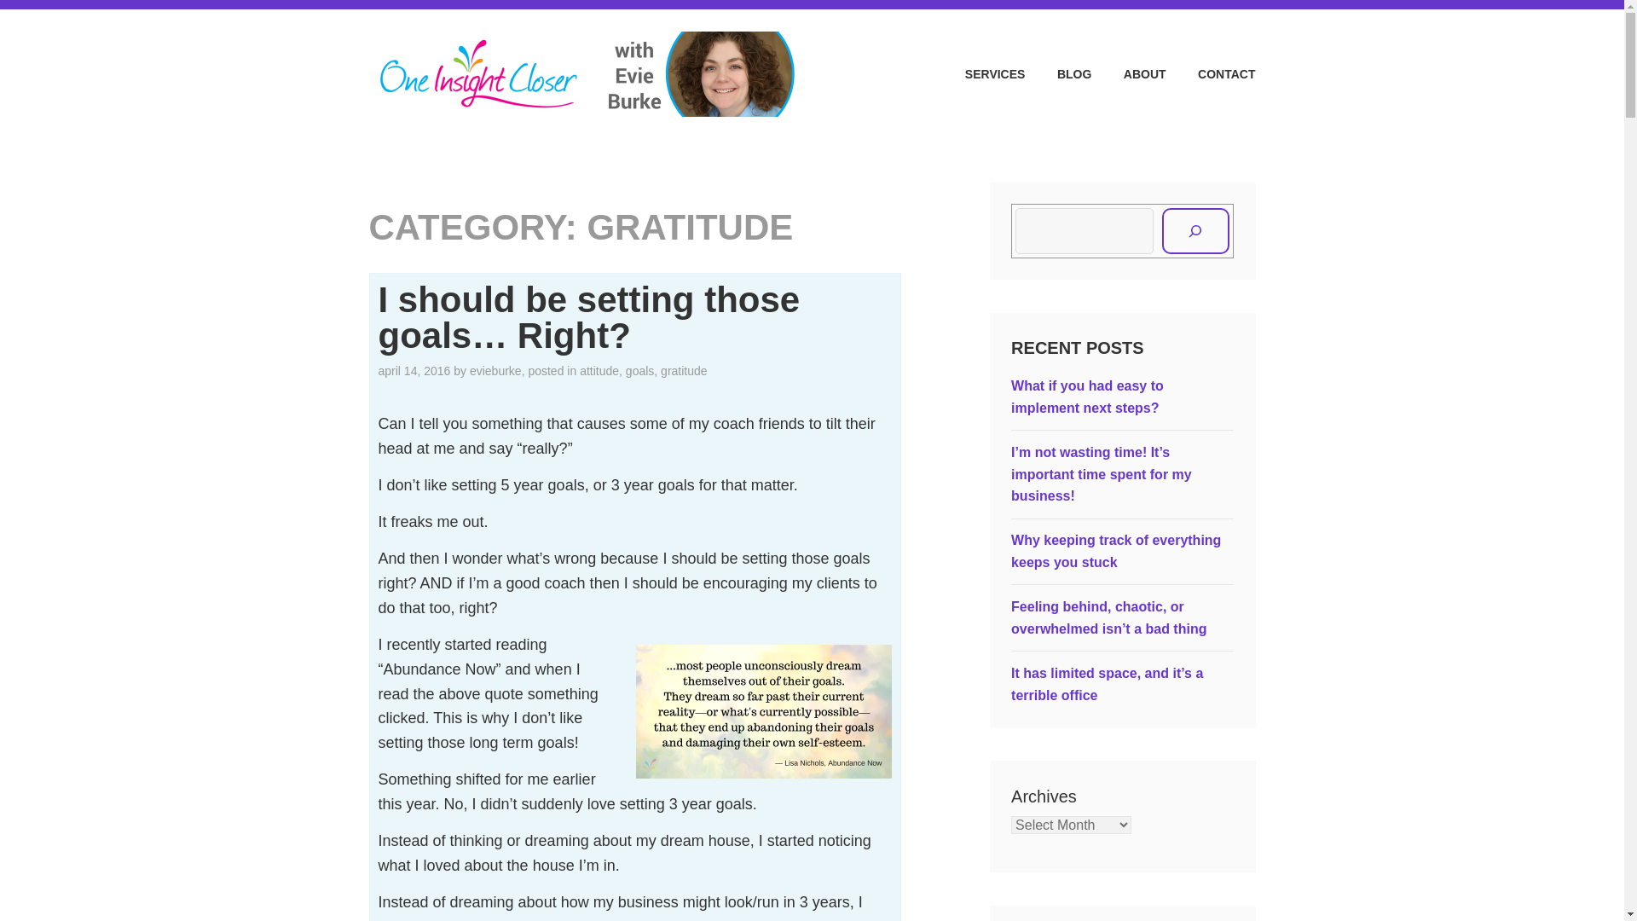 This screenshot has width=1637, height=921. Describe the element at coordinates (980, 74) in the screenshot. I see `SERVICES` at that location.